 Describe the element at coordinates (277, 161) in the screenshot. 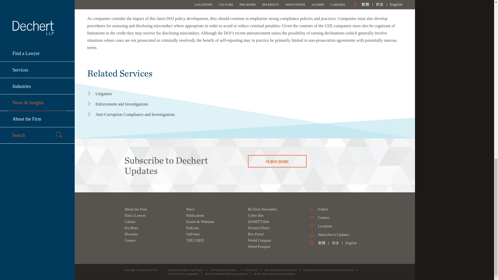

I see `SUBSCRIBE` at that location.